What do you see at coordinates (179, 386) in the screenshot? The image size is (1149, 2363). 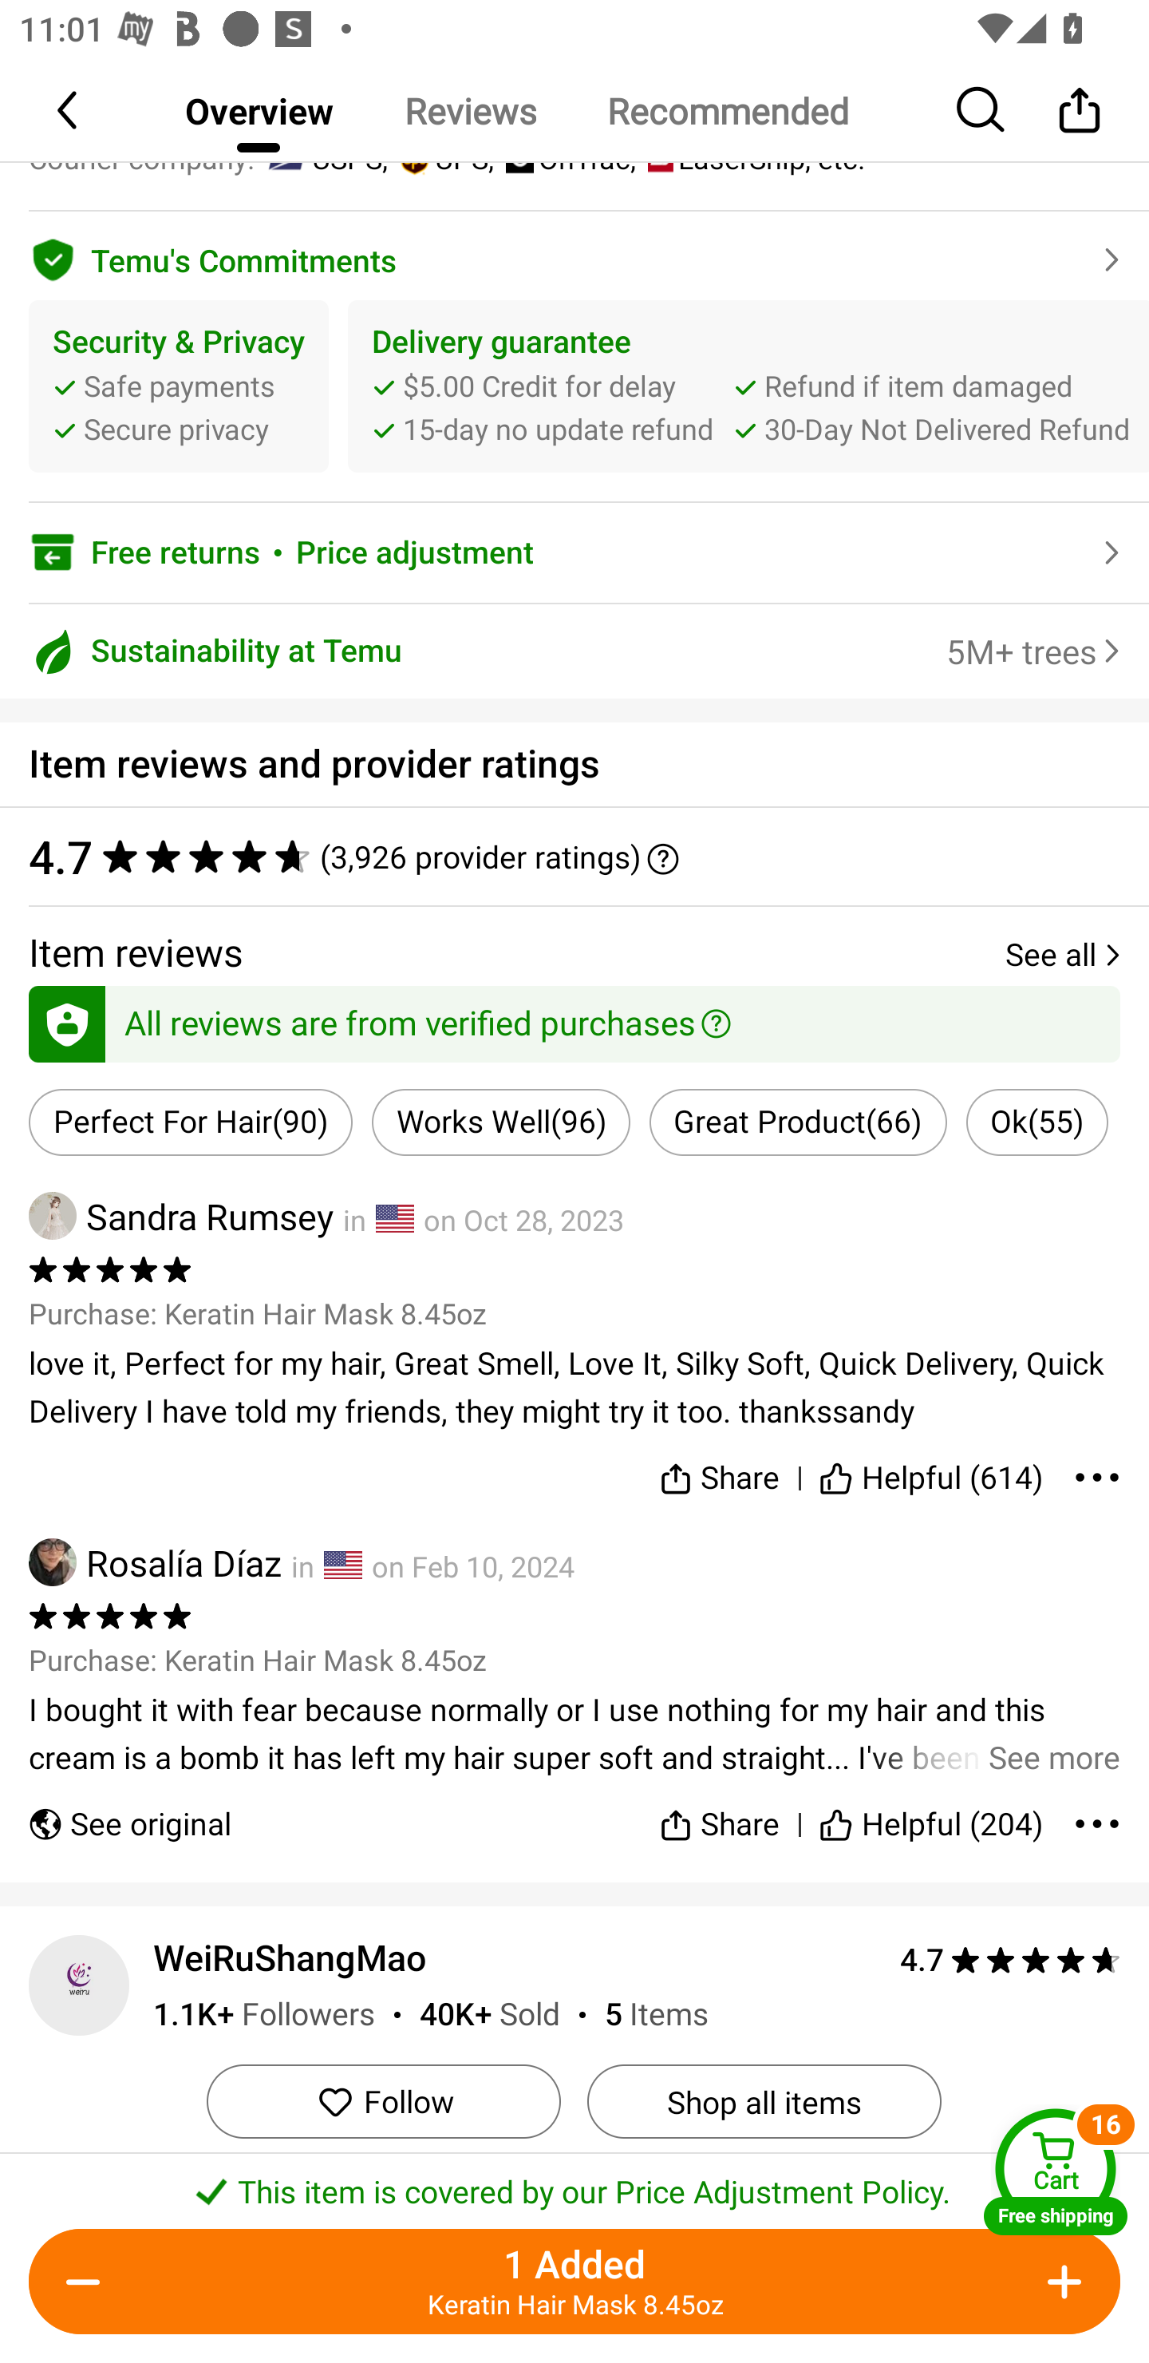 I see `Security & Privacy Safe payments Secure privacy` at bounding box center [179, 386].